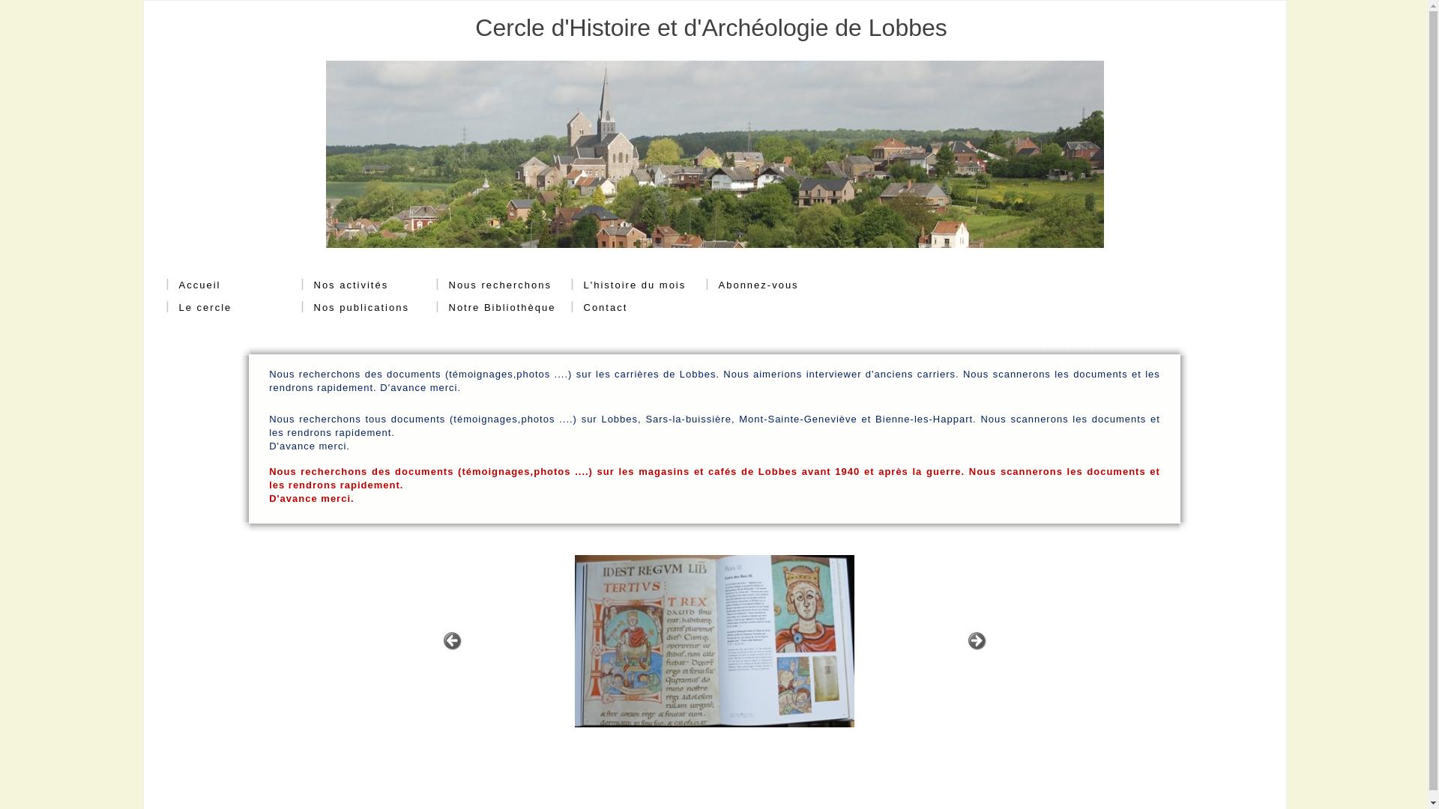 The width and height of the screenshot is (1439, 809). I want to click on Nous recherchons, so click(495, 285).